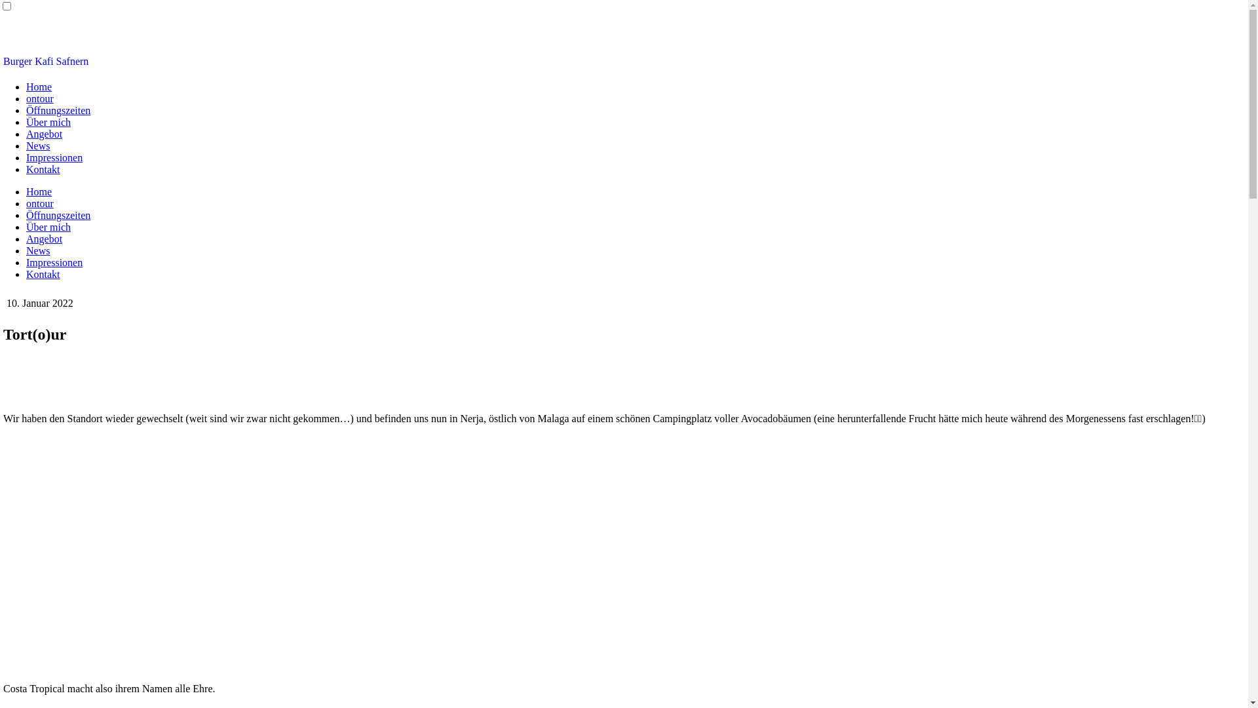  I want to click on ontour, so click(40, 98).